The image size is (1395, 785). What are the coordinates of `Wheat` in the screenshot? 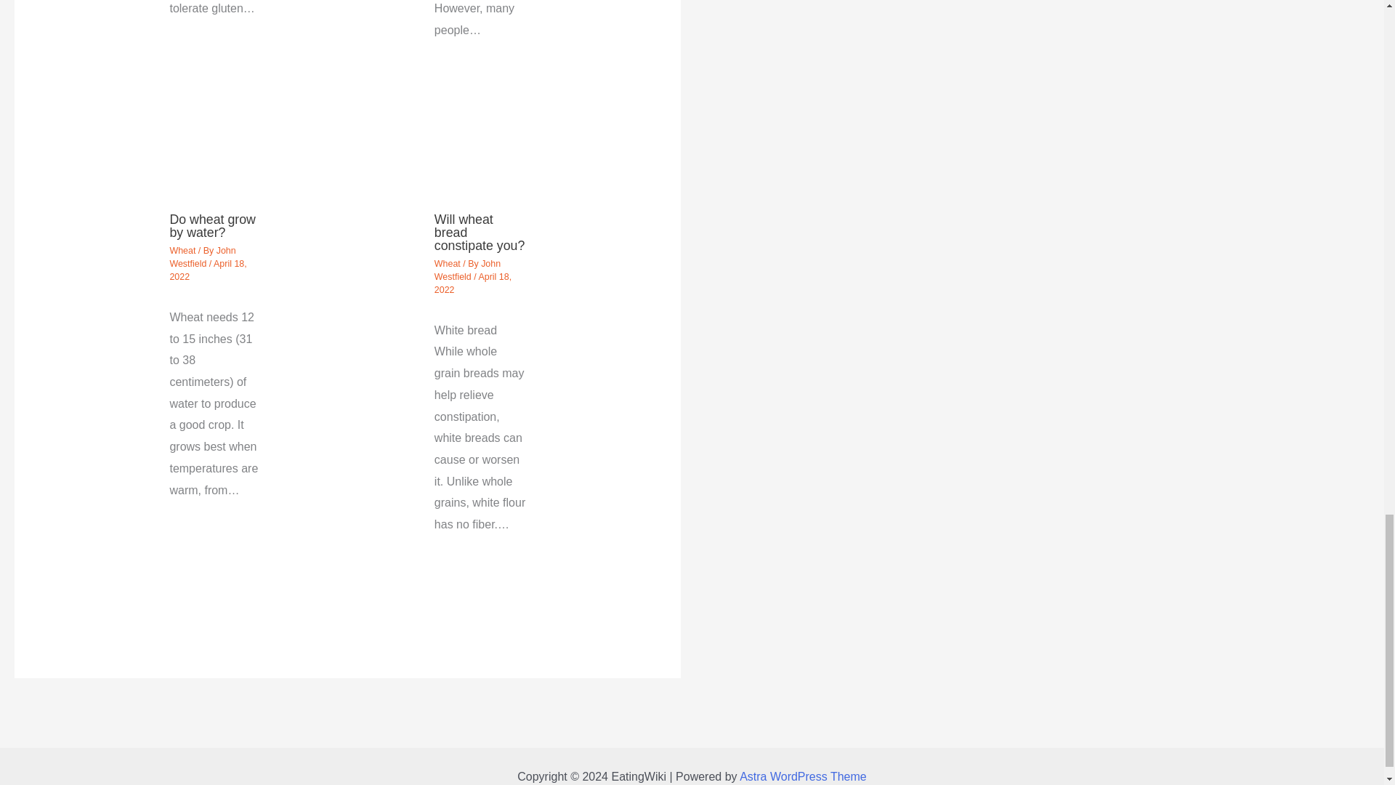 It's located at (447, 264).